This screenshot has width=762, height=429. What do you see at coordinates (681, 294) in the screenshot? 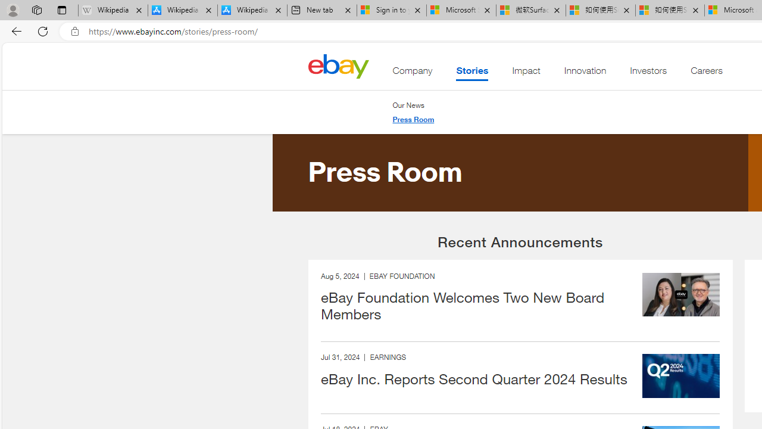
I see `240725 BoardMembers announcement v1 inc 1600x900 image B1` at bounding box center [681, 294].